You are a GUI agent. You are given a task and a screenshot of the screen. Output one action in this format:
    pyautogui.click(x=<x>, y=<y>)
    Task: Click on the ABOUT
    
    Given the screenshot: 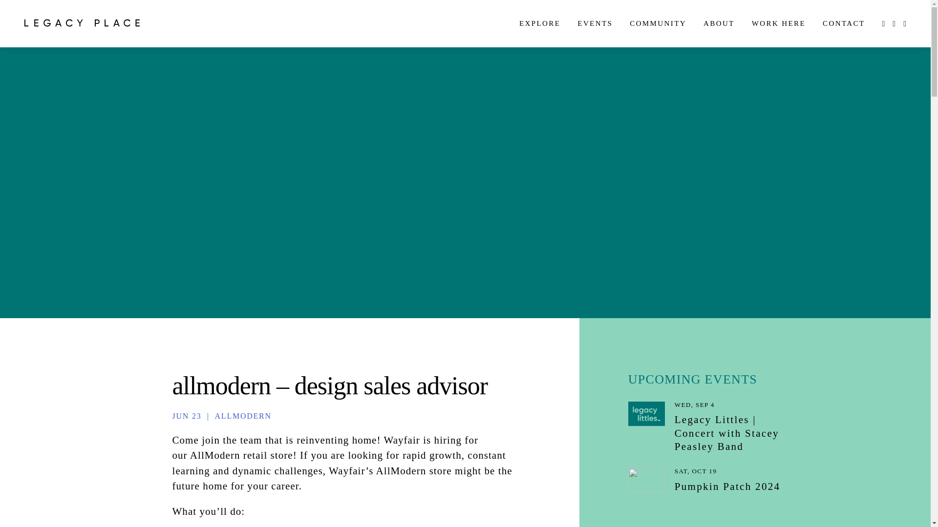 What is the action you would take?
    pyautogui.click(x=719, y=23)
    